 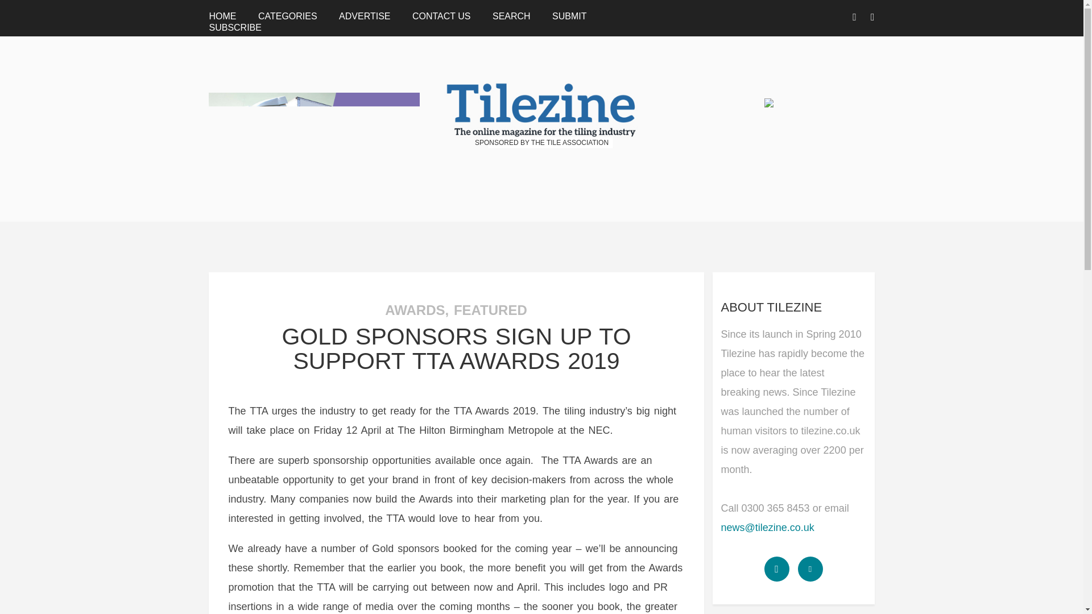 I want to click on SUBSCRIBE, so click(x=234, y=27).